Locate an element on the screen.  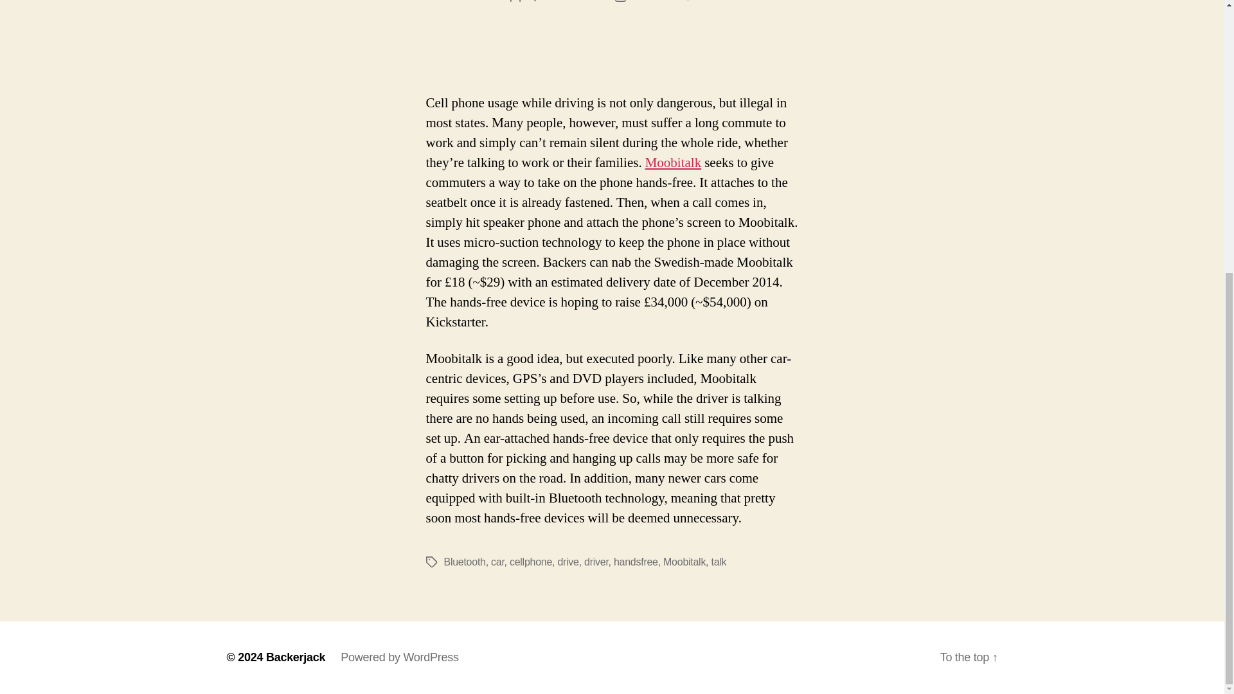
Moobitalk is located at coordinates (684, 562).